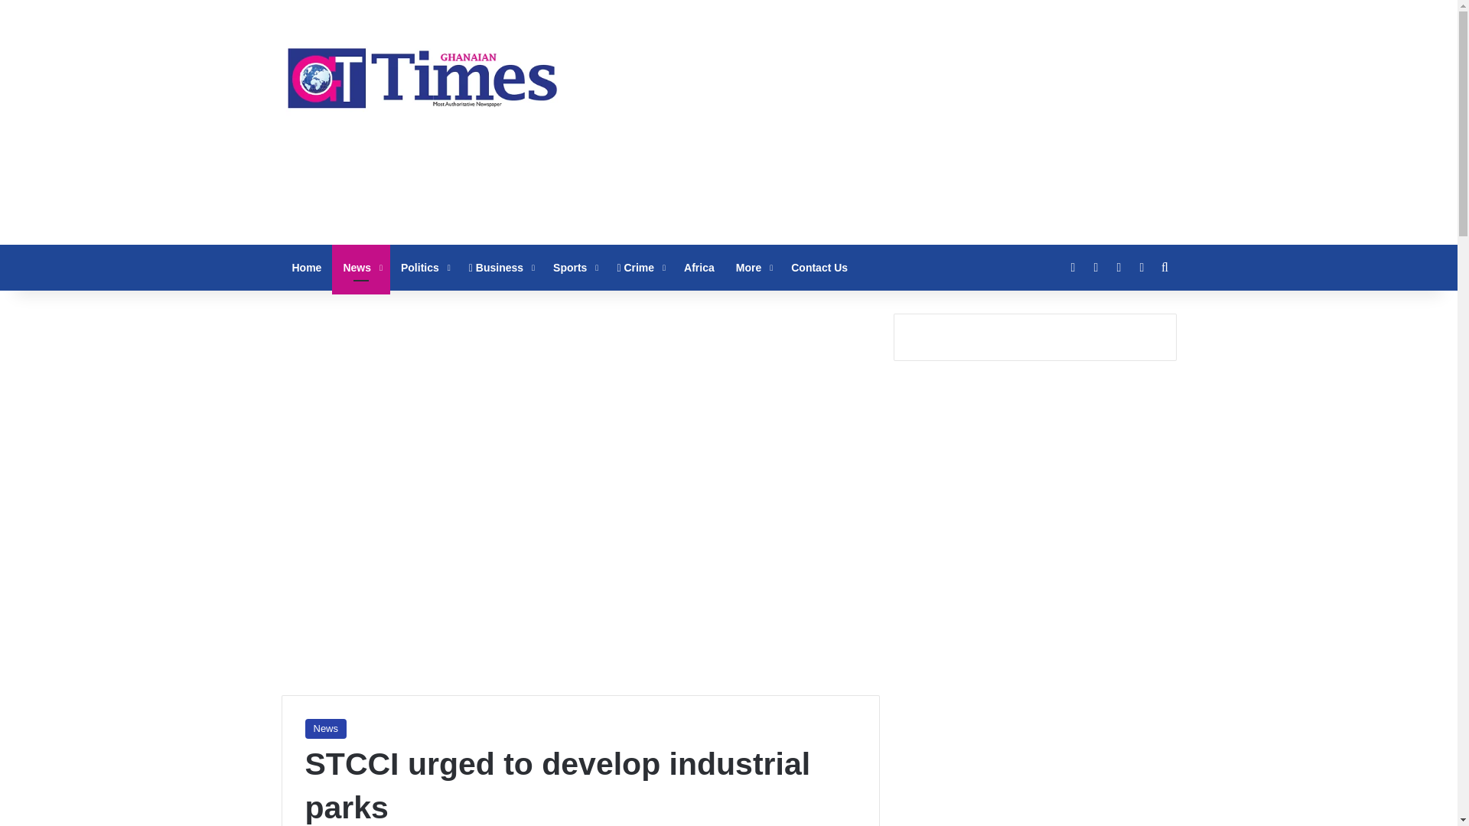  Describe the element at coordinates (308, 268) in the screenshot. I see `Home` at that location.